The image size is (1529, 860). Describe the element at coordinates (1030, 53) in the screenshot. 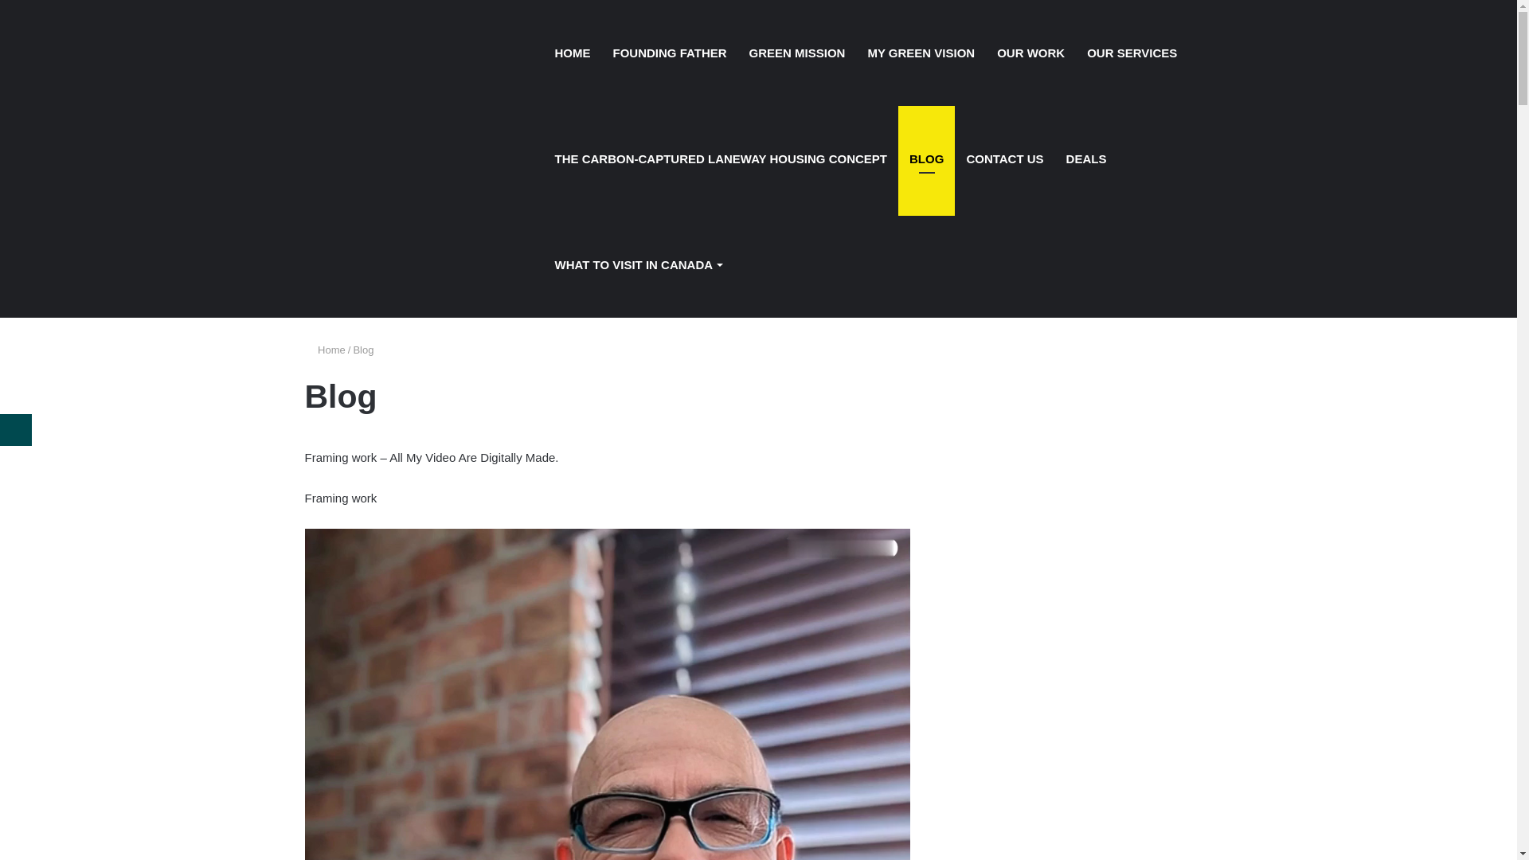

I see `OUR WORK` at that location.